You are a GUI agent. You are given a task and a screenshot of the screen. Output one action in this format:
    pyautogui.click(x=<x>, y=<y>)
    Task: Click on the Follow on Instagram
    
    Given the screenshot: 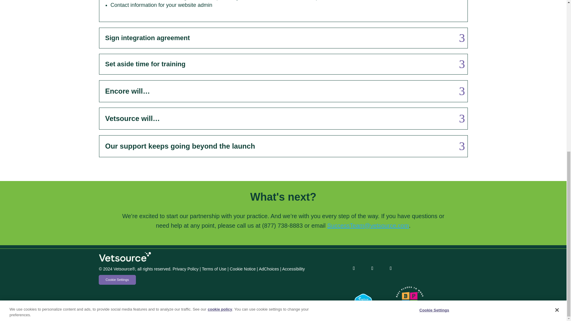 What is the action you would take?
    pyautogui.click(x=393, y=268)
    